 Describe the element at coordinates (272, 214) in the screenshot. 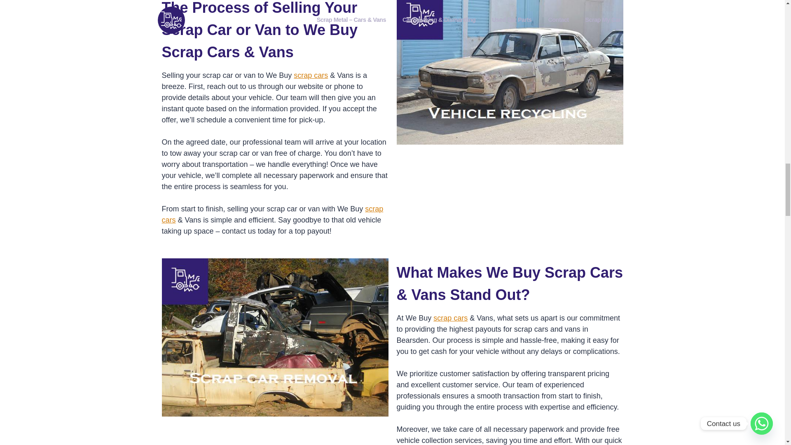

I see `scrap cars` at that location.